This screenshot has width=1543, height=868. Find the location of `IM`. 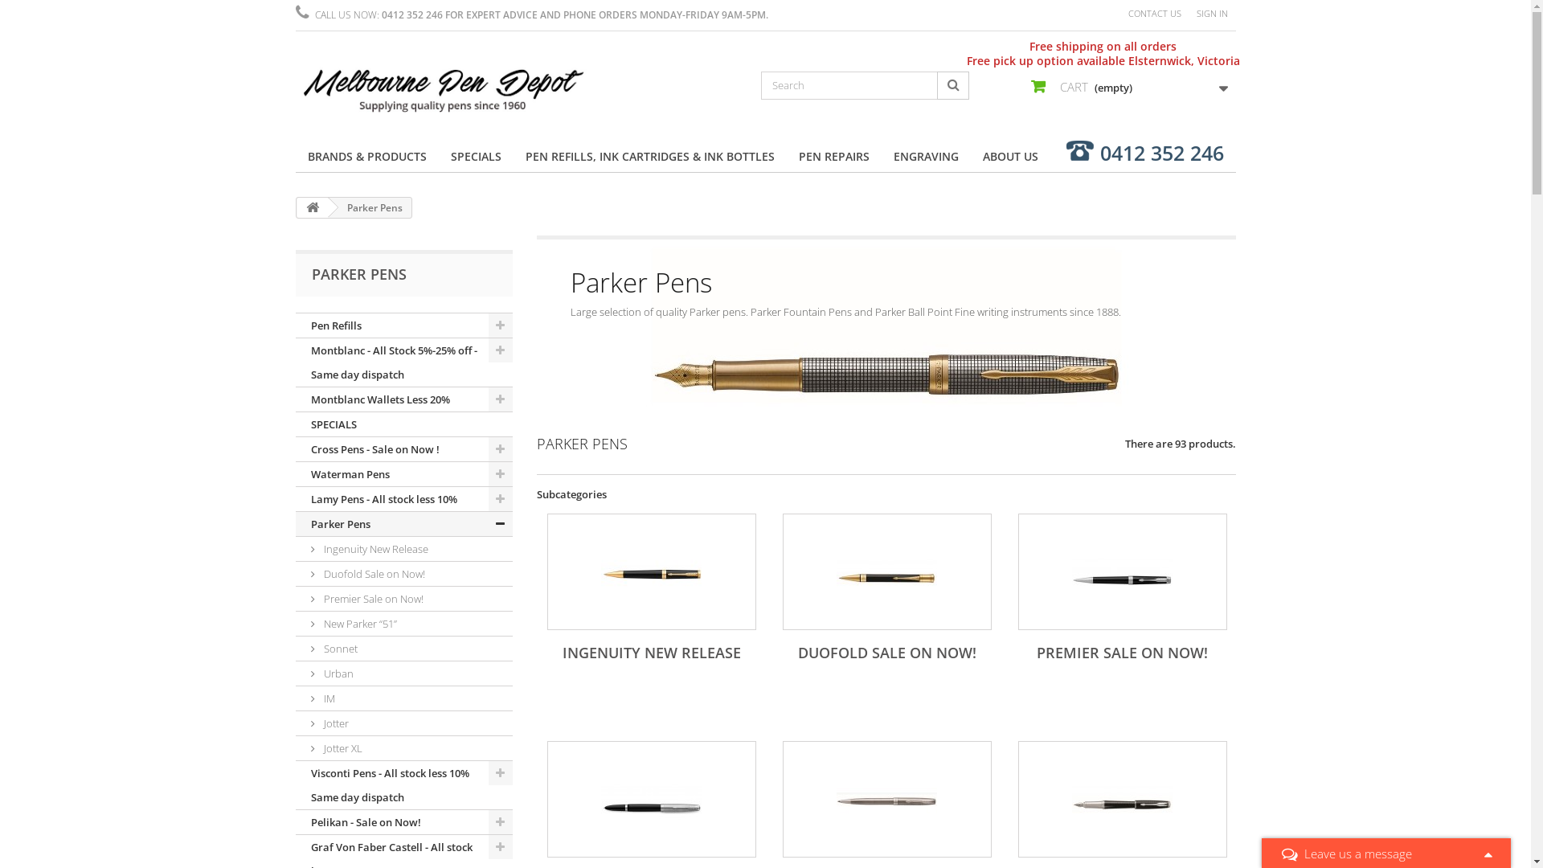

IM is located at coordinates (404, 699).